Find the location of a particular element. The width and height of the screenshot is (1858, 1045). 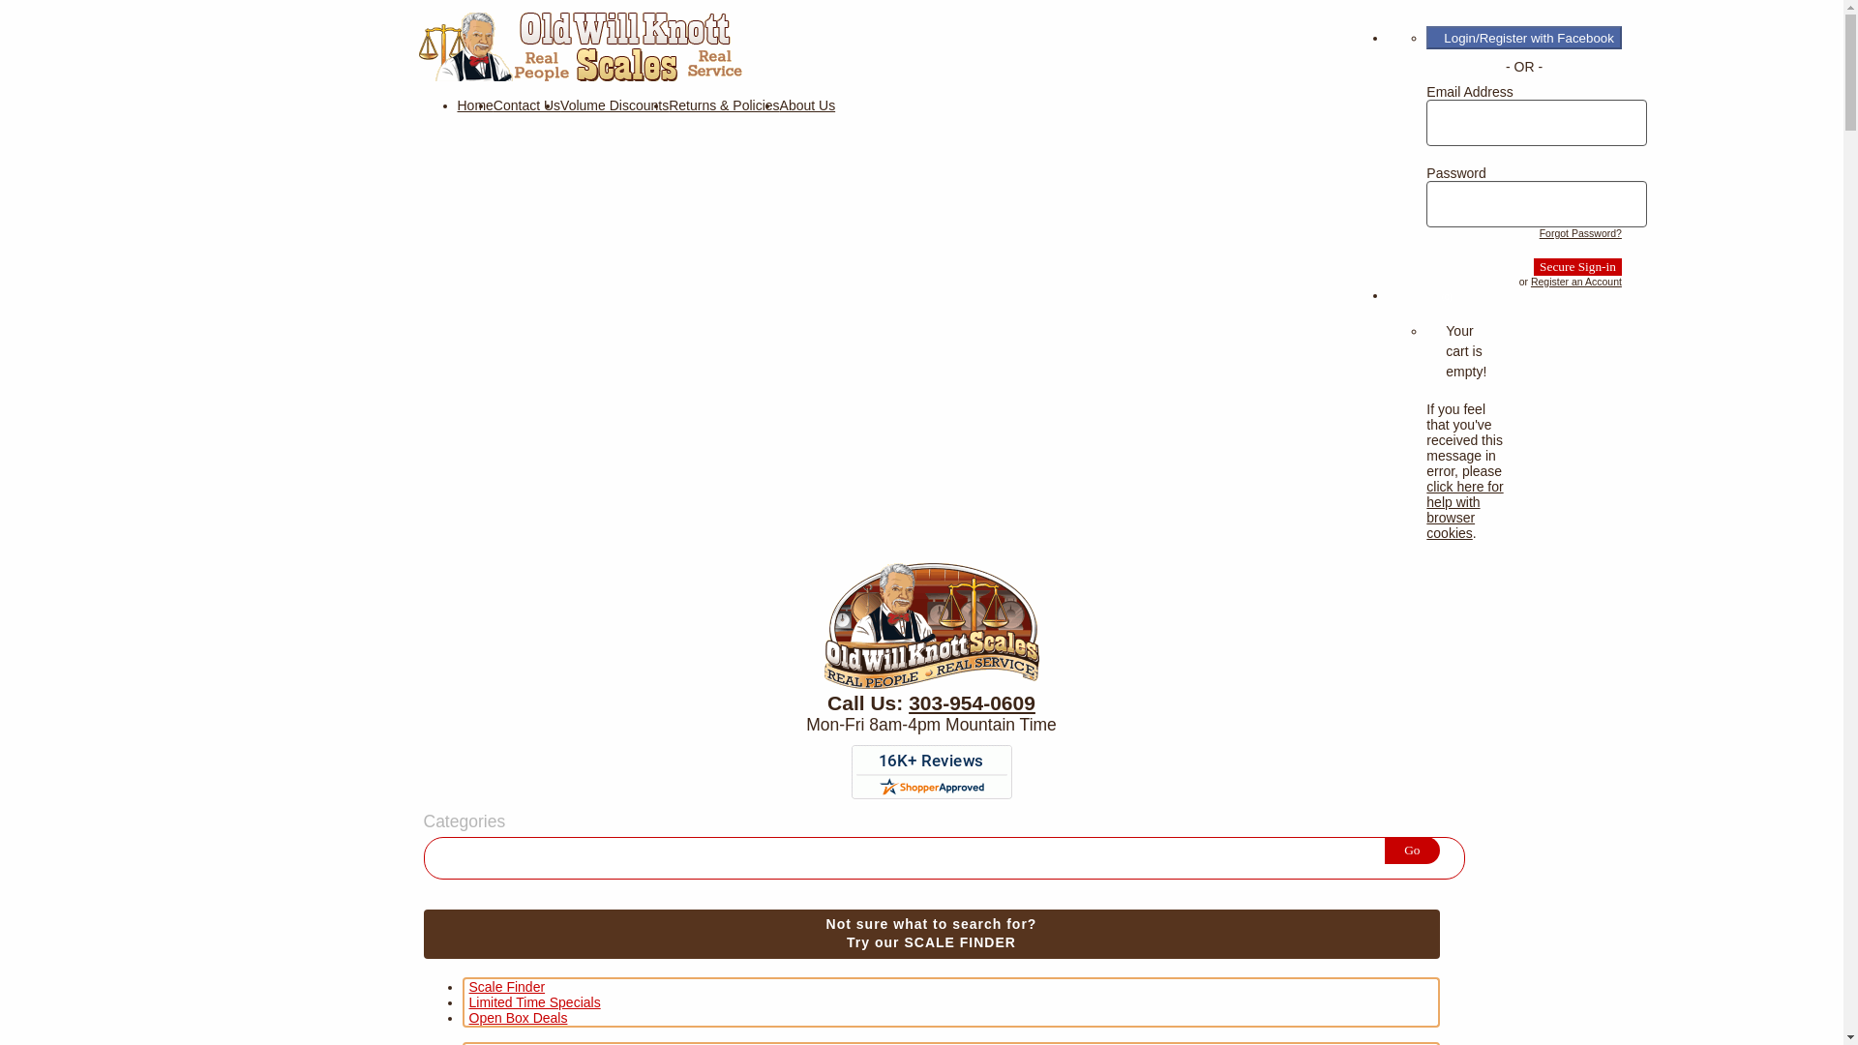

Forgot Password? is located at coordinates (1581, 233).